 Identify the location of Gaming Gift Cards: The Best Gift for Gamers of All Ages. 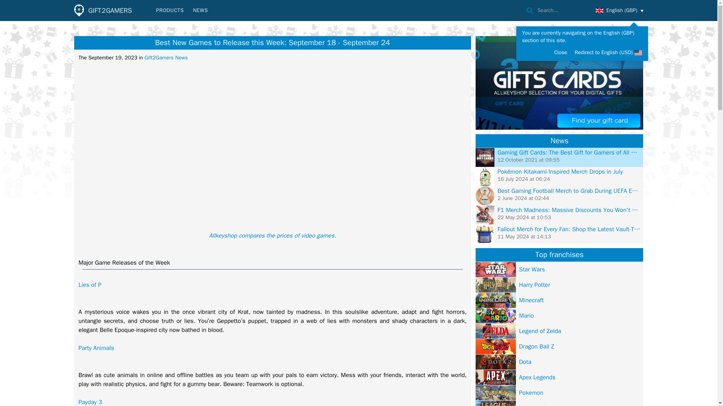
(569, 153).